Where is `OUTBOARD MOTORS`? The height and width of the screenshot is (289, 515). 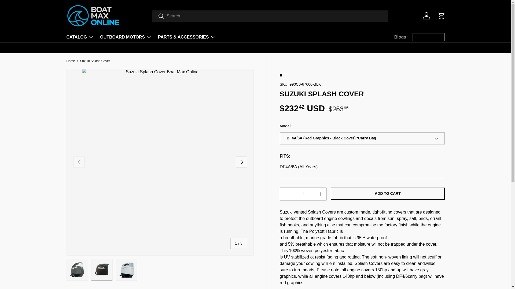 OUTBOARD MOTORS is located at coordinates (126, 37).